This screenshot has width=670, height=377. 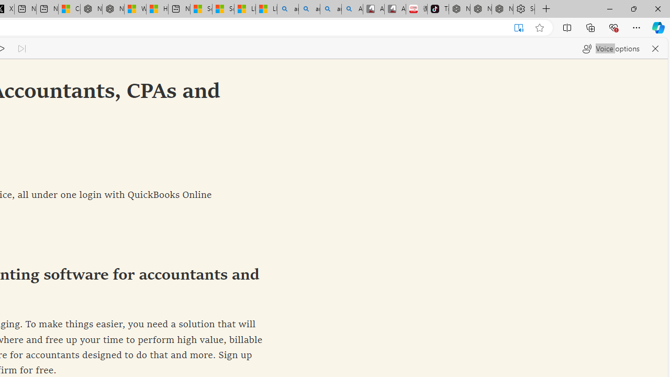 I want to click on Read next paragraph, so click(x=21, y=48).